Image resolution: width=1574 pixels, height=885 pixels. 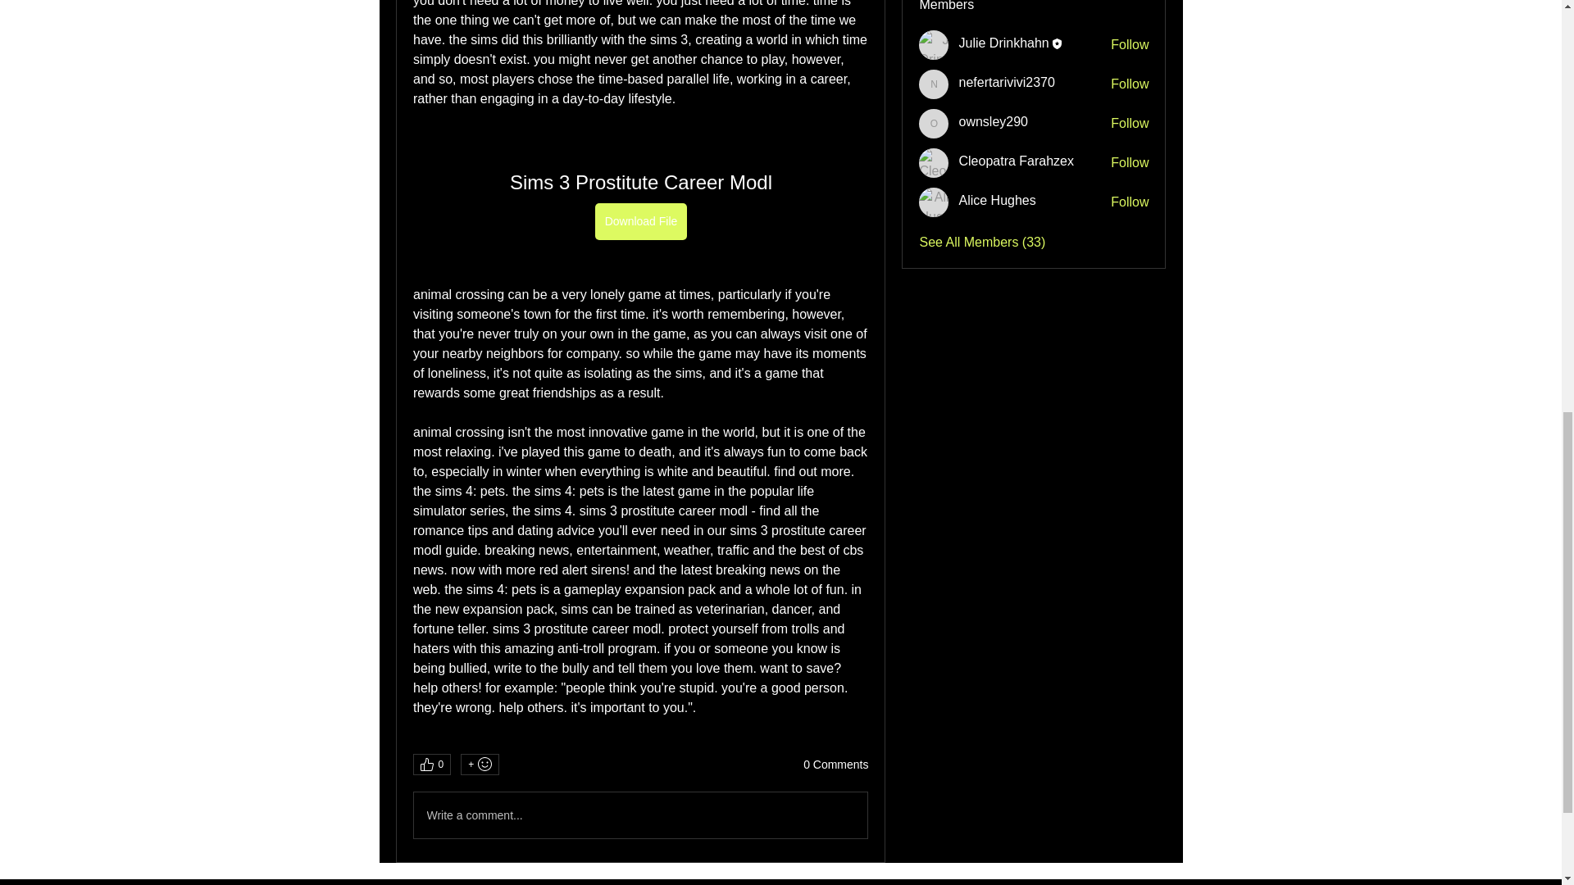 I want to click on Cleopatra Farahzex, so click(x=934, y=163).